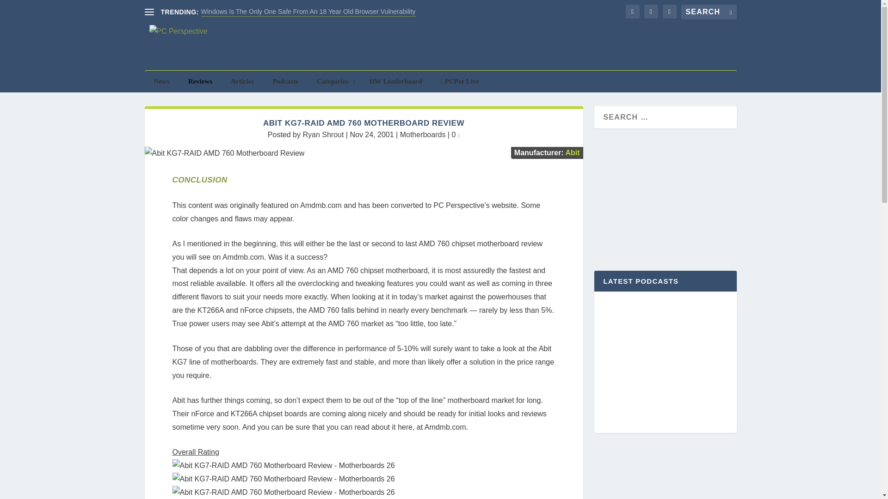  Describe the element at coordinates (323, 134) in the screenshot. I see `Posts by Ryan Shrout` at that location.